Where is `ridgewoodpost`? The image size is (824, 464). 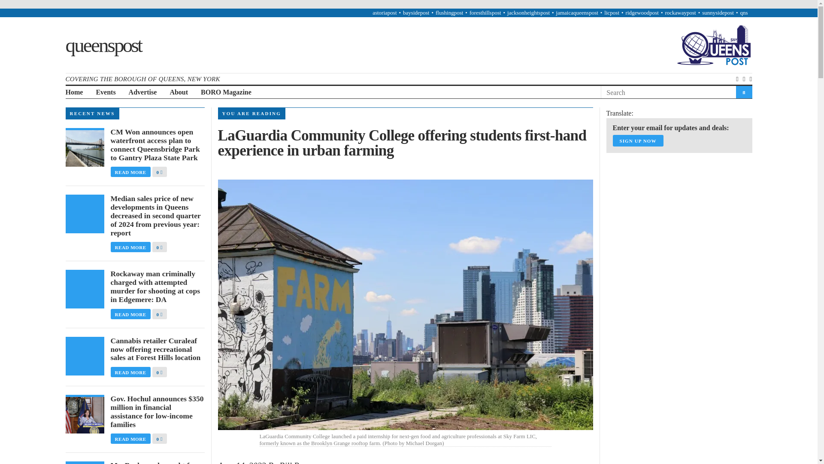
ridgewoodpost is located at coordinates (642, 12).